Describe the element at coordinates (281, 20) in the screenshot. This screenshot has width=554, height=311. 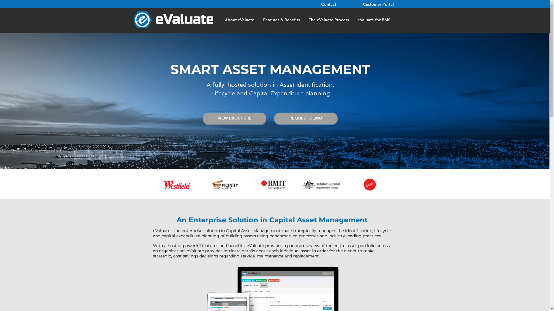
I see `Features & Benefits` at that location.